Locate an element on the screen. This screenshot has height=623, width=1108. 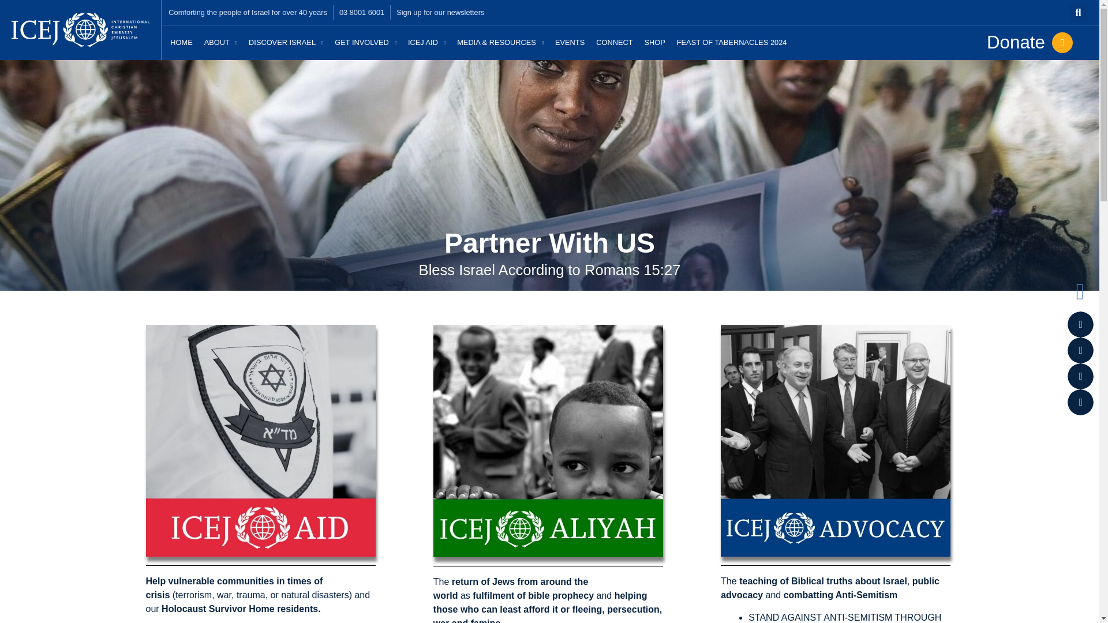
EVENTS is located at coordinates (570, 43).